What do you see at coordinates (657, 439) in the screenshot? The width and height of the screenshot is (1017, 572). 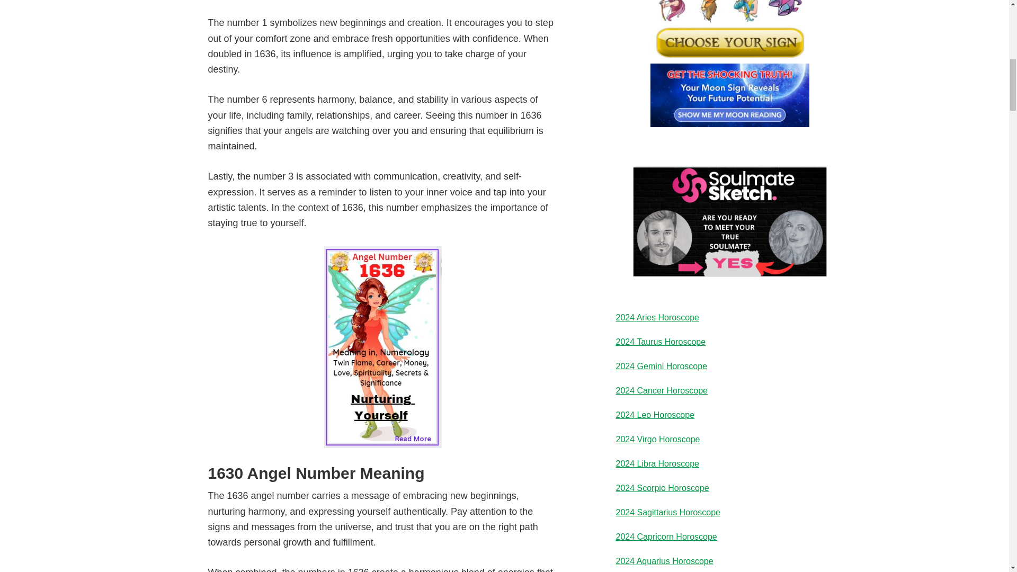 I see `2024 Virgo Horoscope` at bounding box center [657, 439].